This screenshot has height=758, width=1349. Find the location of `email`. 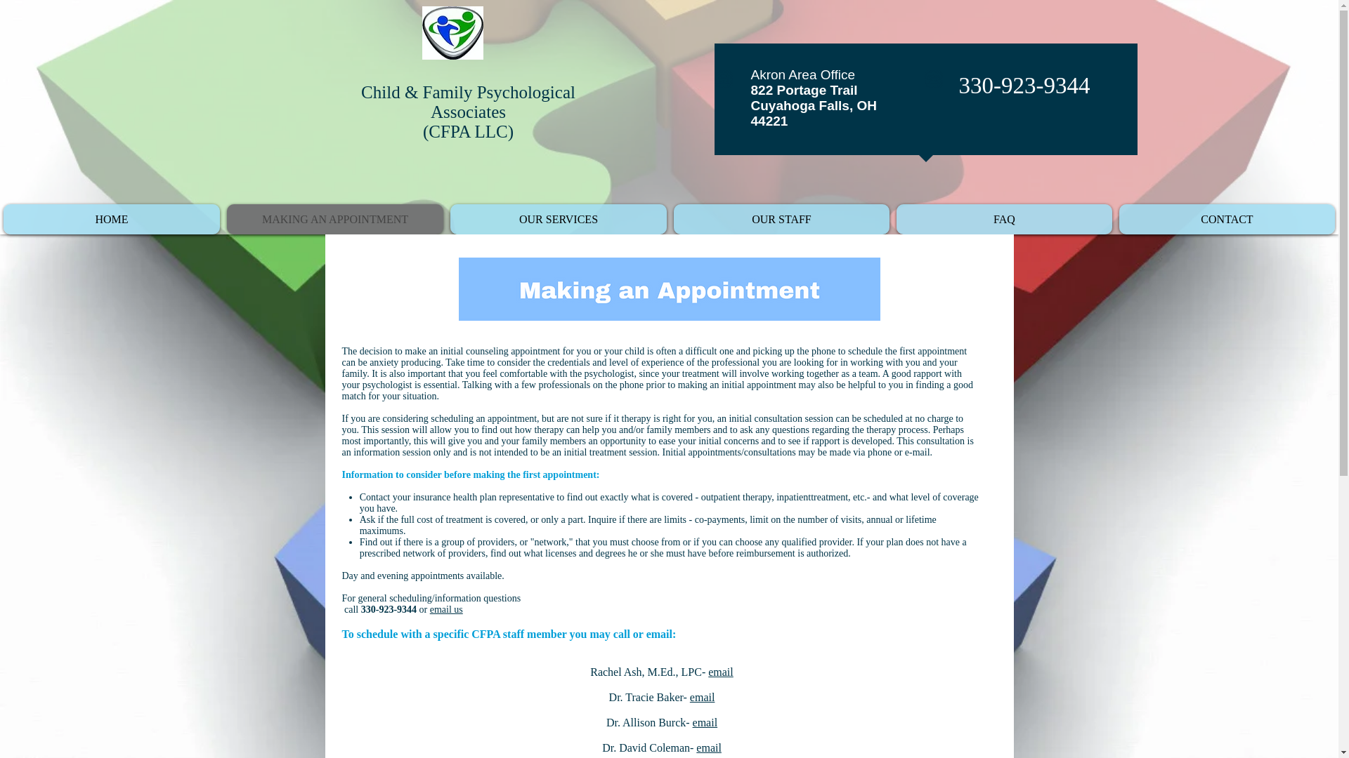

email is located at coordinates (721, 672).